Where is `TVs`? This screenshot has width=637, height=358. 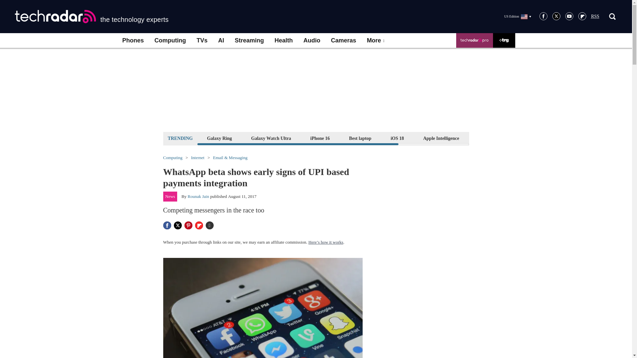
TVs is located at coordinates (202, 40).